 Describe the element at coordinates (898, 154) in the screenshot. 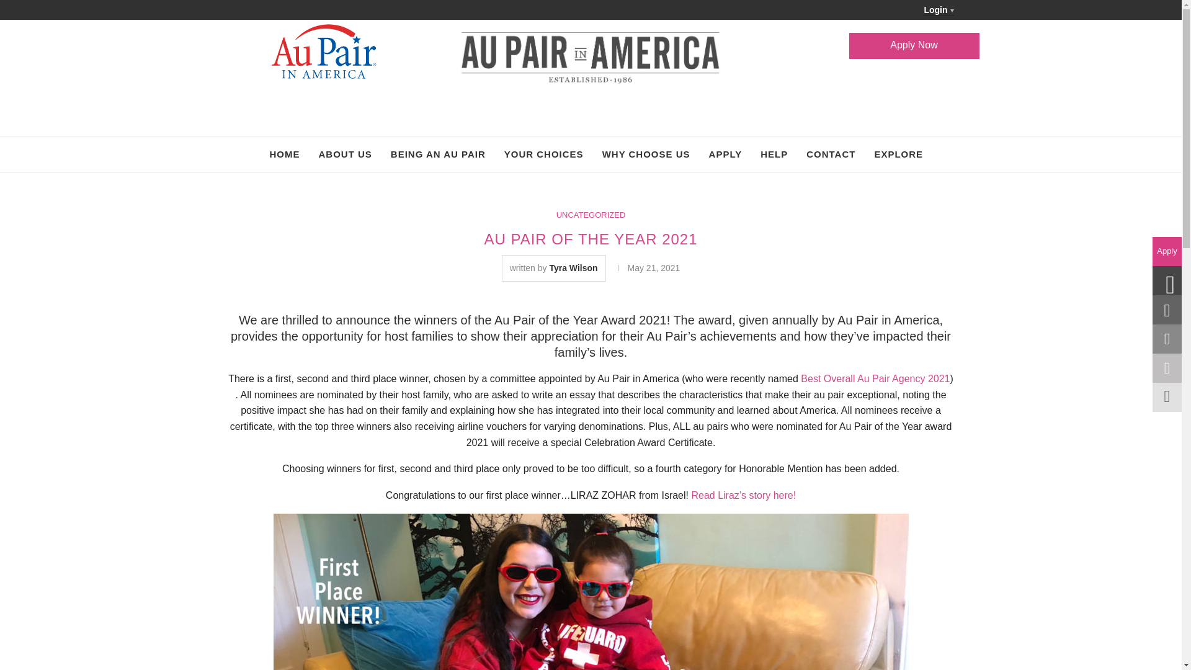

I see `EXPLORE` at that location.